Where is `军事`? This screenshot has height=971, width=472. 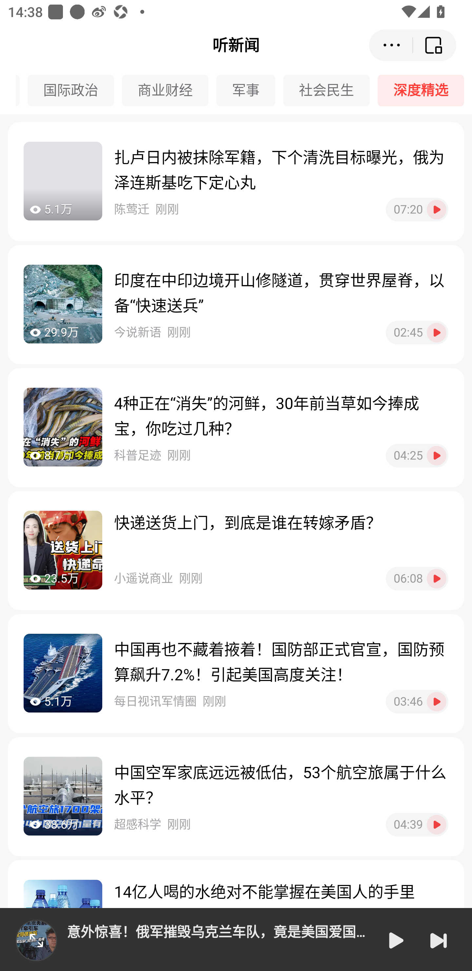 军事 is located at coordinates (250, 91).